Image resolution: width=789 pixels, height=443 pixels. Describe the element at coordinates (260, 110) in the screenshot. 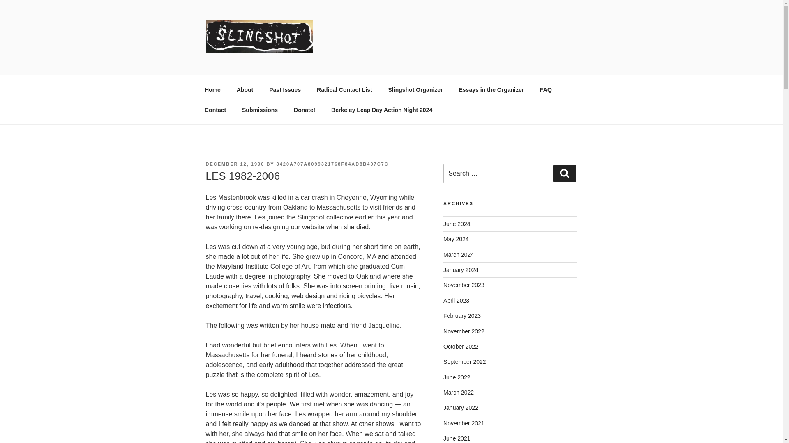

I see `Submissions` at that location.